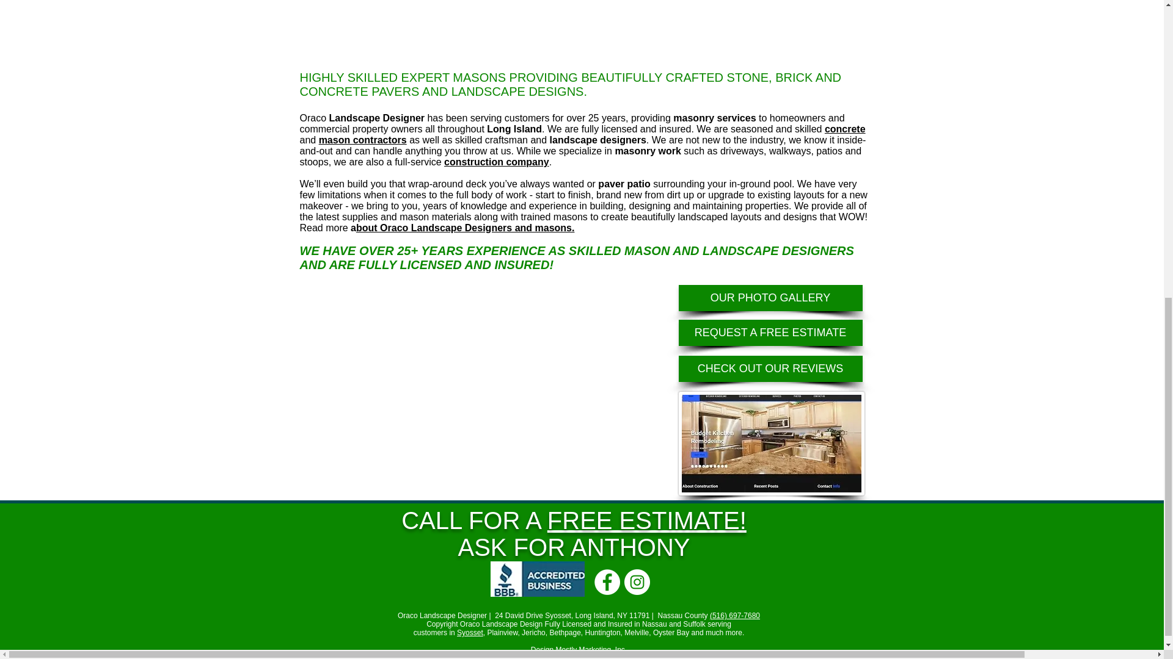  Describe the element at coordinates (466, 228) in the screenshot. I see `bout Oraco Landscape Designers and masons.` at that location.